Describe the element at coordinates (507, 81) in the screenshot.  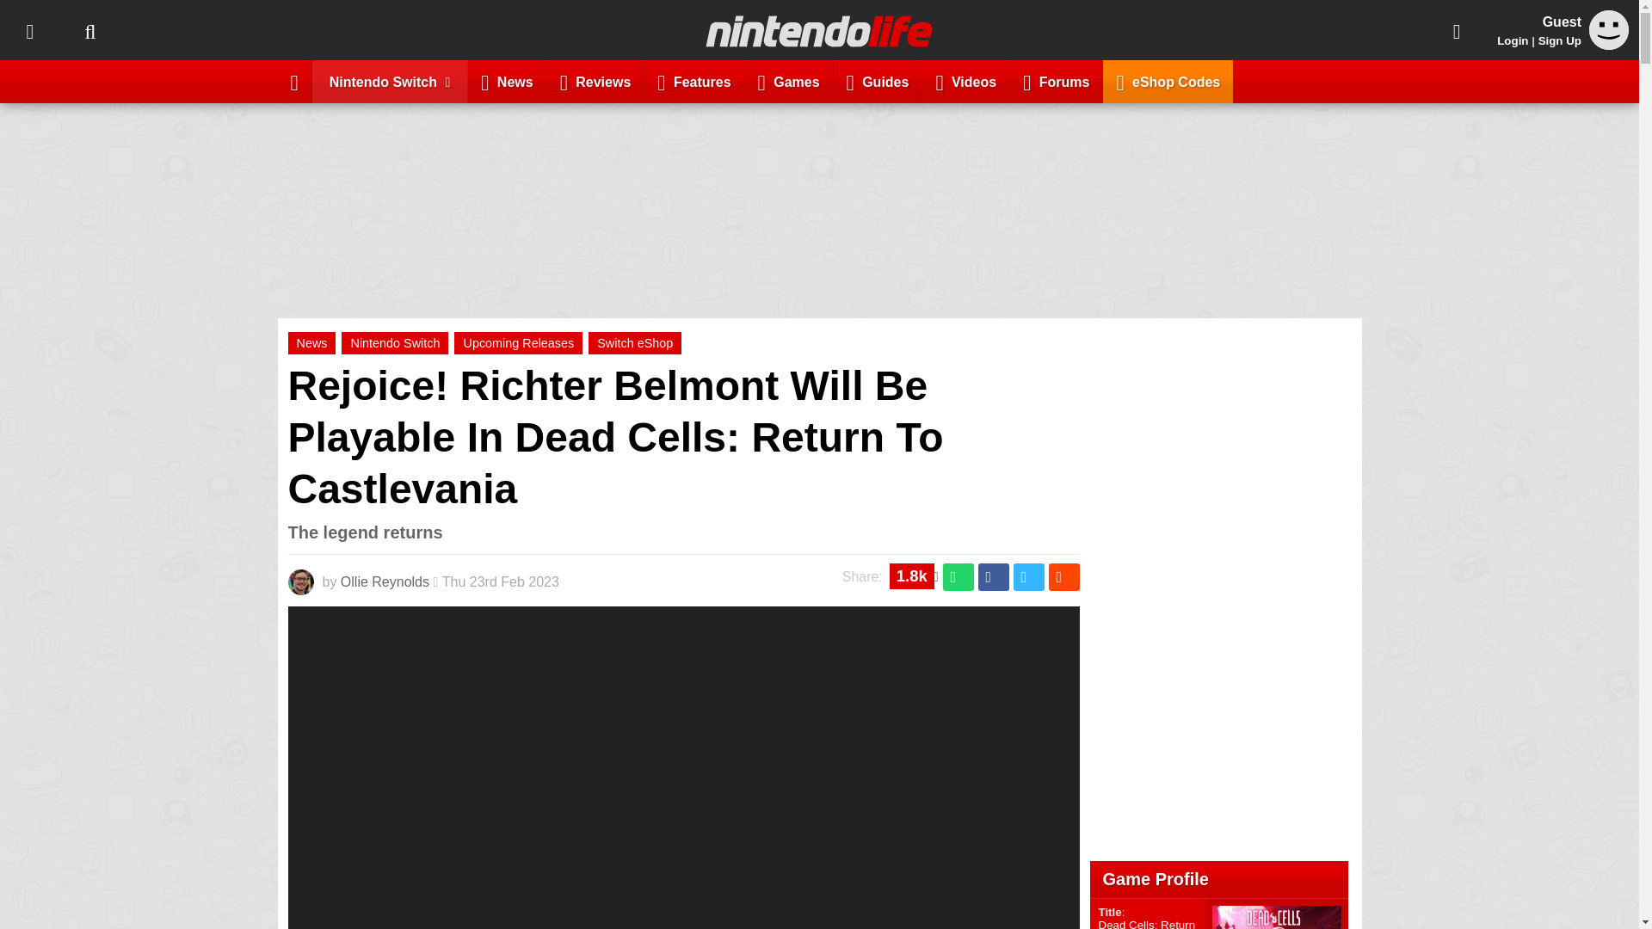
I see `News` at that location.